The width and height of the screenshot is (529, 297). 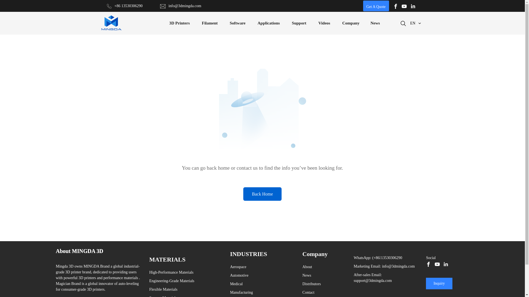 What do you see at coordinates (398, 266) in the screenshot?
I see `info@3dmingda.com` at bounding box center [398, 266].